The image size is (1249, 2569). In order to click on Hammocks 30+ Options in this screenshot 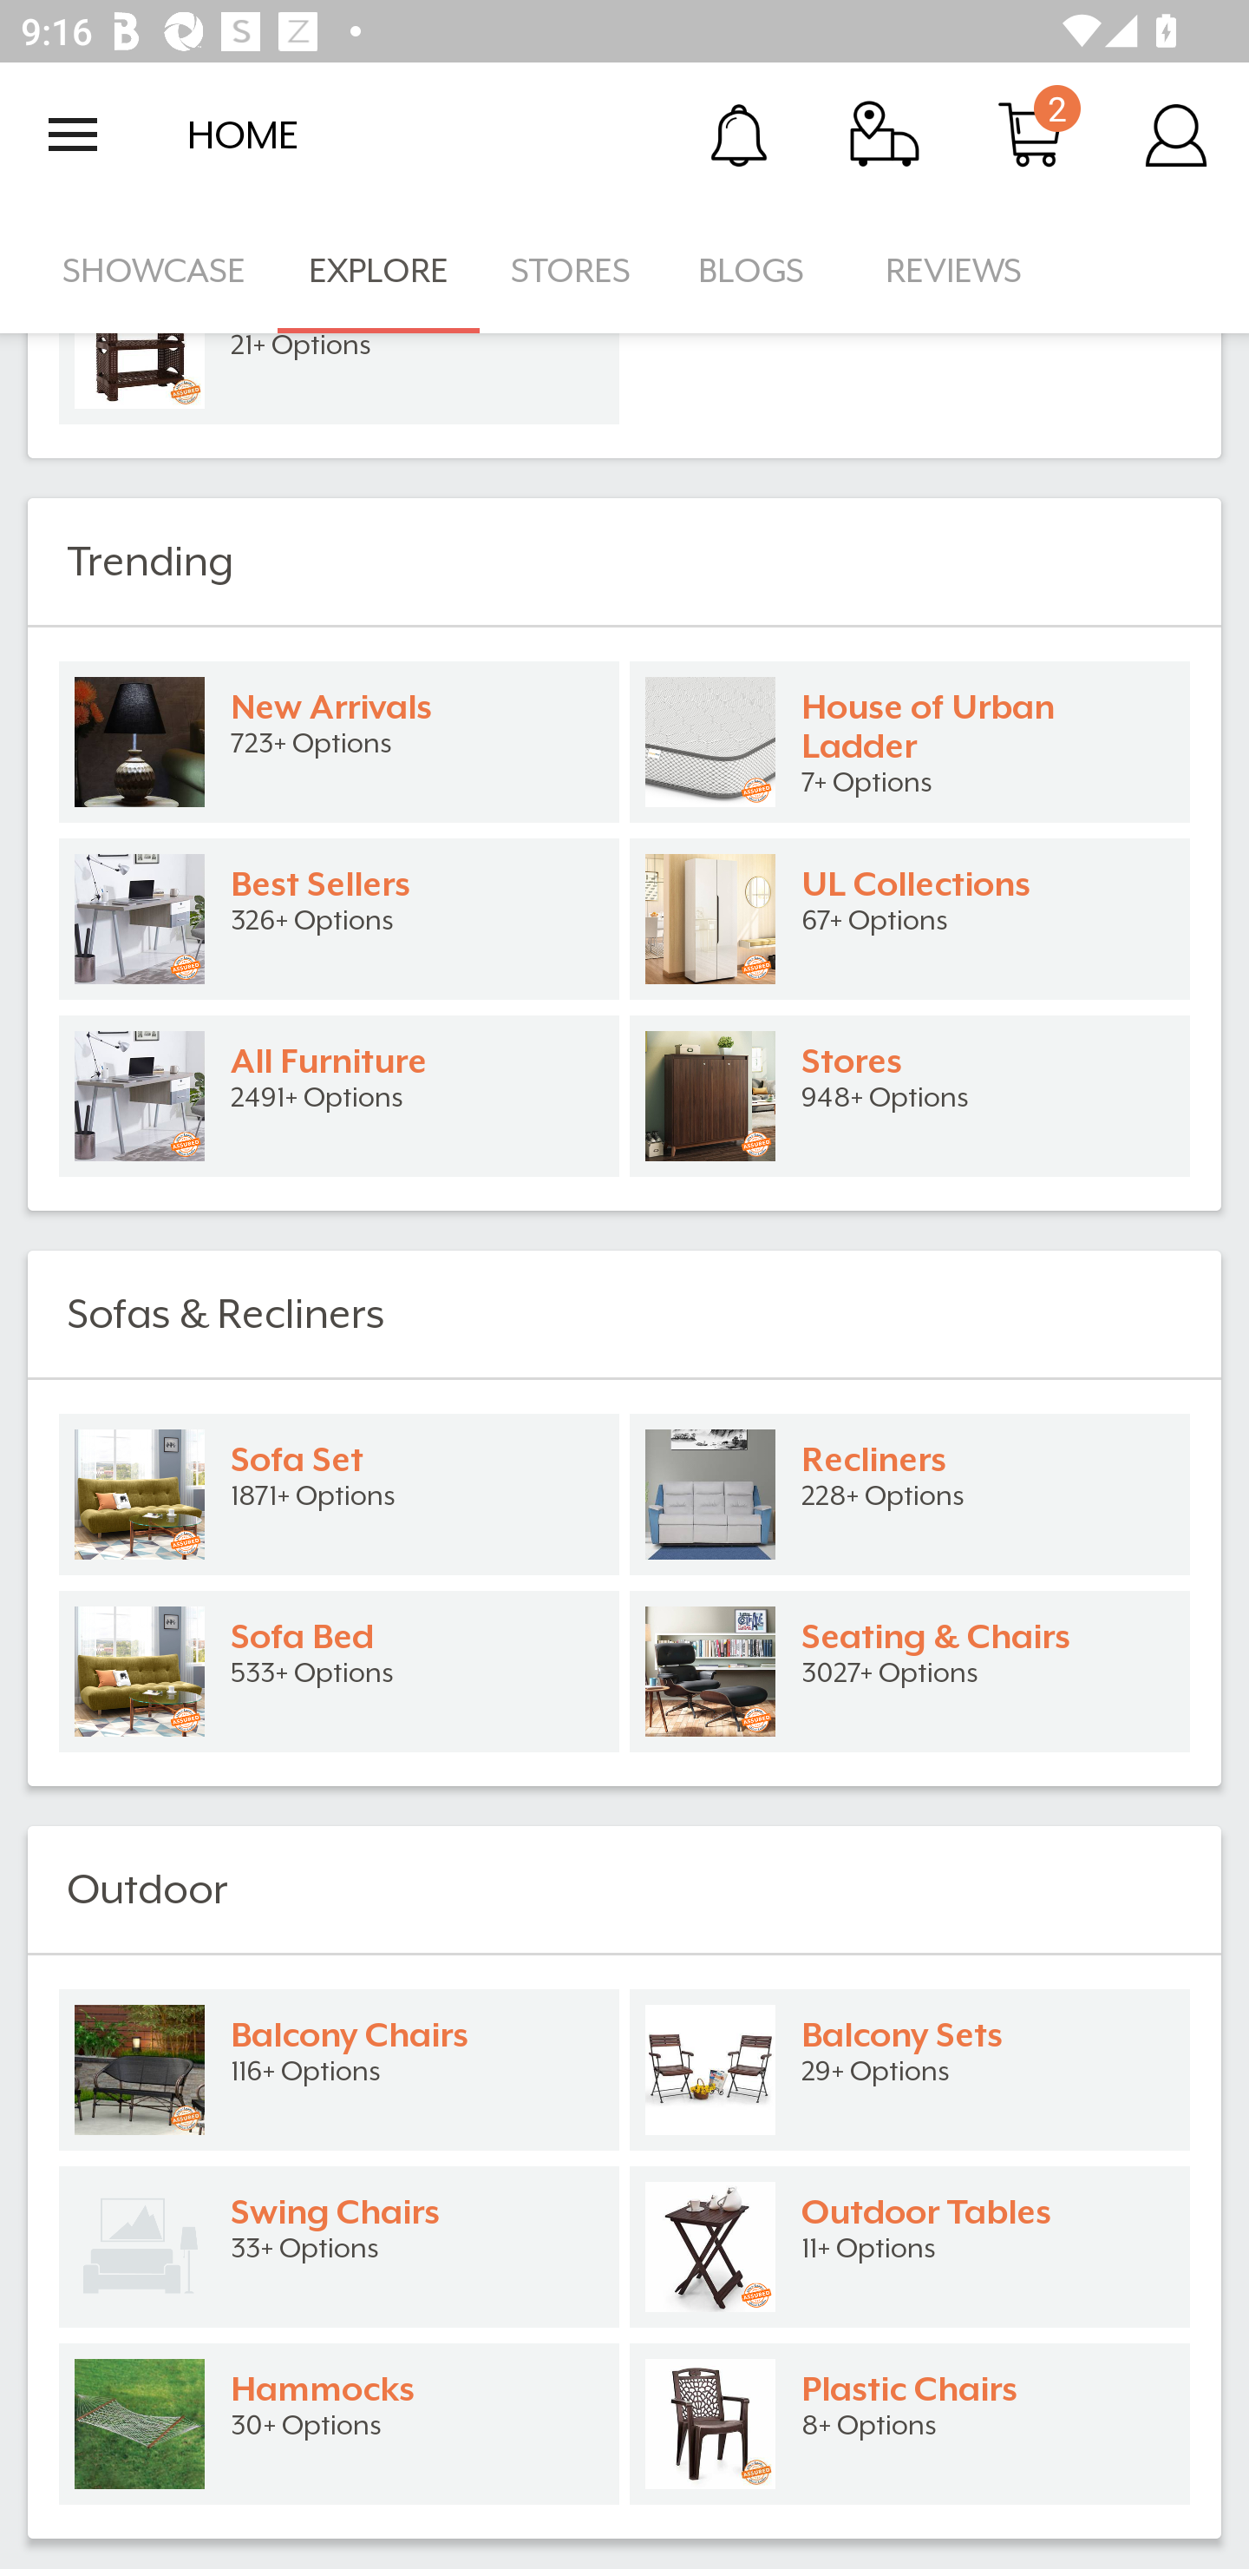, I will do `click(338, 2423)`.